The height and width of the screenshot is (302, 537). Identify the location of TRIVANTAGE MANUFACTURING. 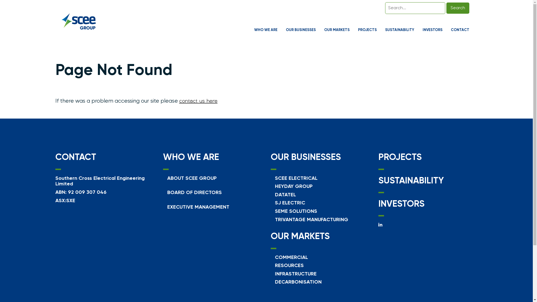
(311, 220).